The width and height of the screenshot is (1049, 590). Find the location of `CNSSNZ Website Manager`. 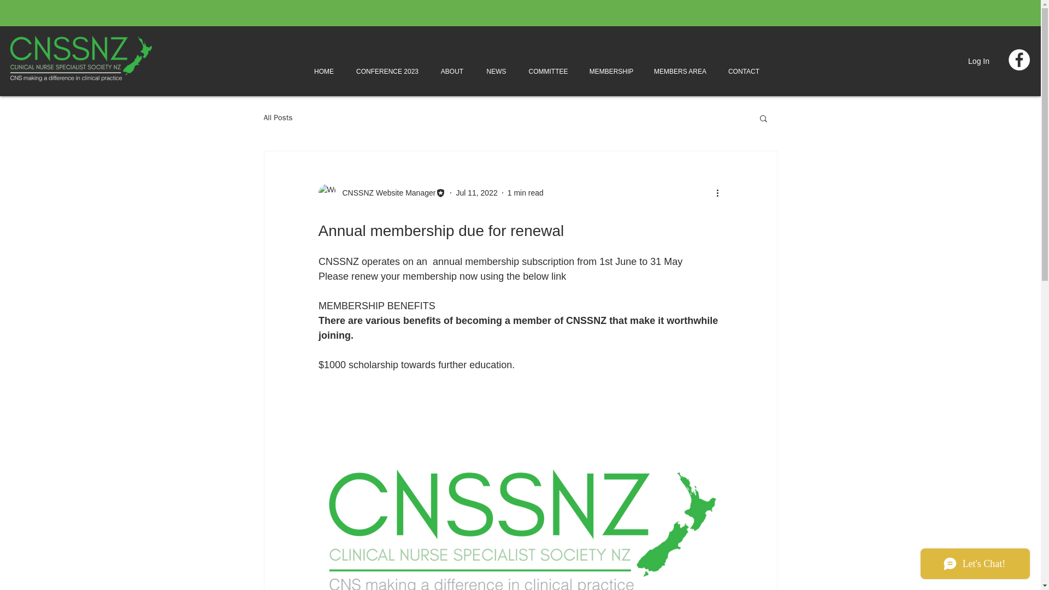

CNSSNZ Website Manager is located at coordinates (385, 192).